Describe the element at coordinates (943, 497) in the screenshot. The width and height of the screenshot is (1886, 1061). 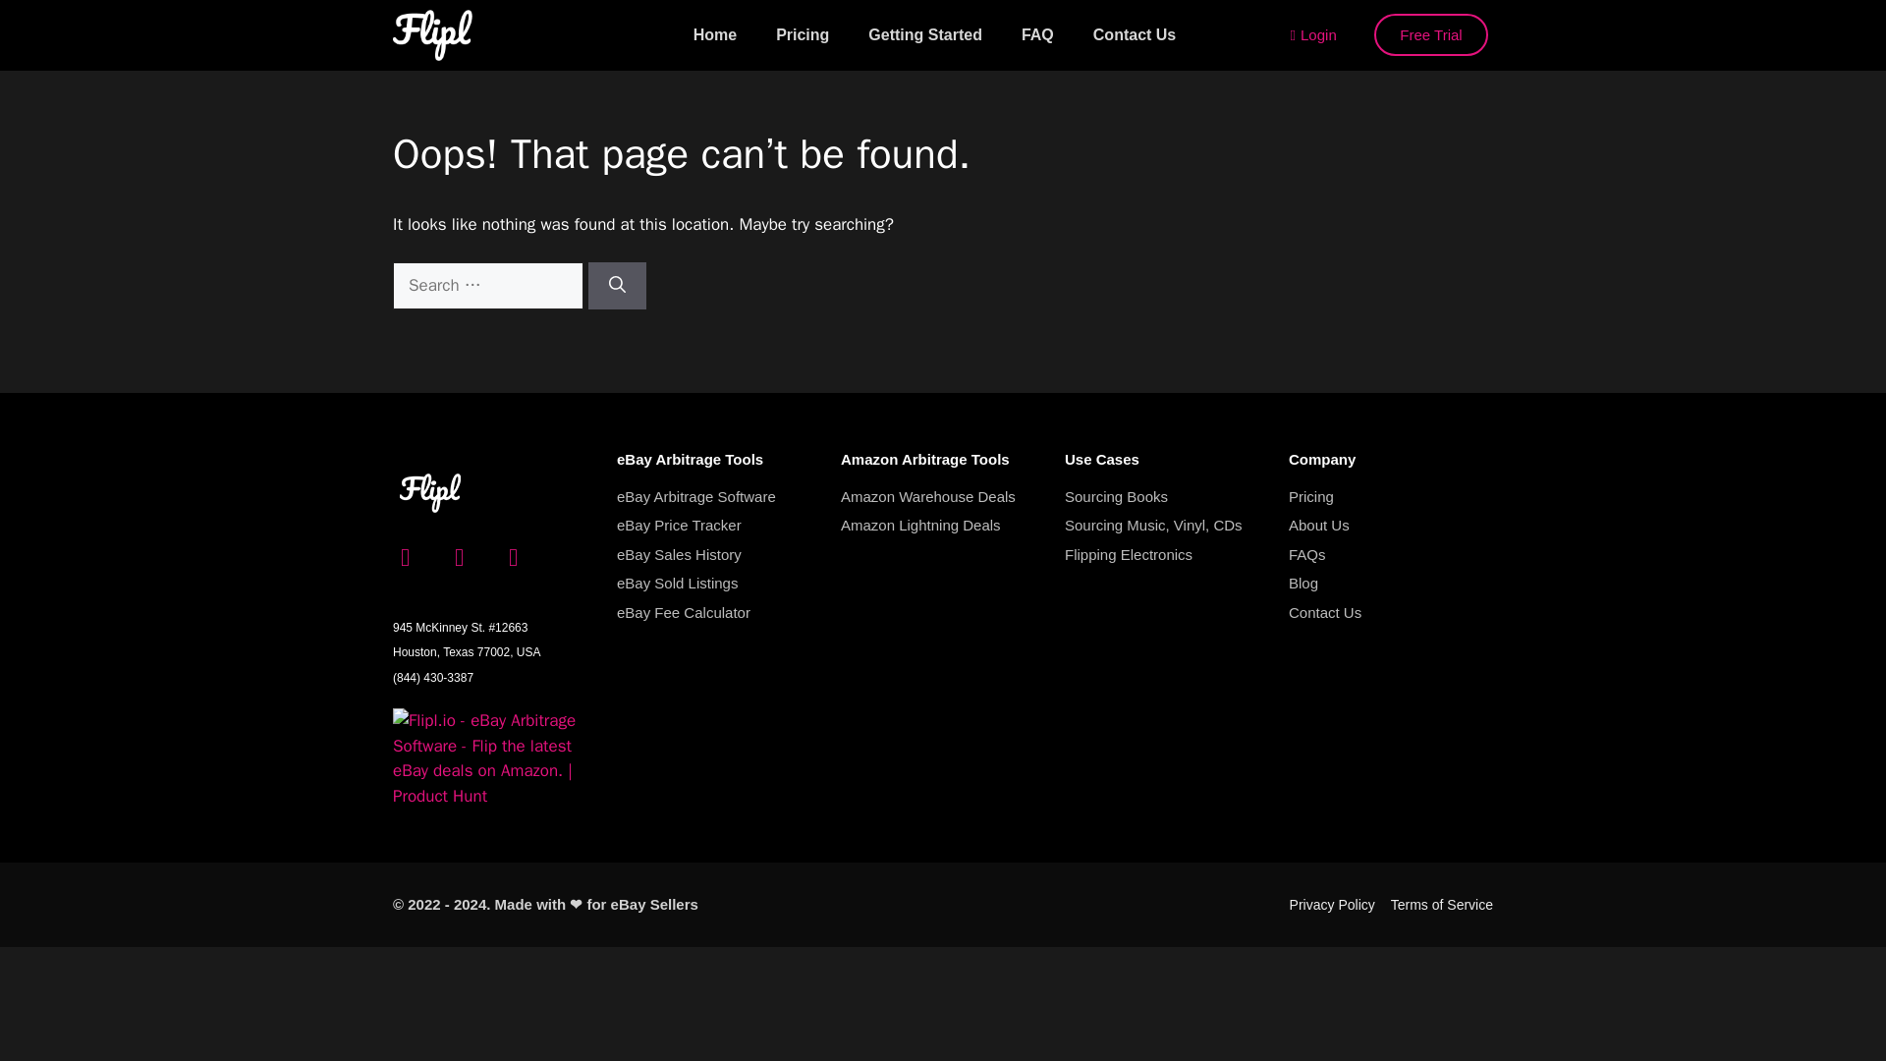
I see `Amazon Warehouse Deals` at that location.